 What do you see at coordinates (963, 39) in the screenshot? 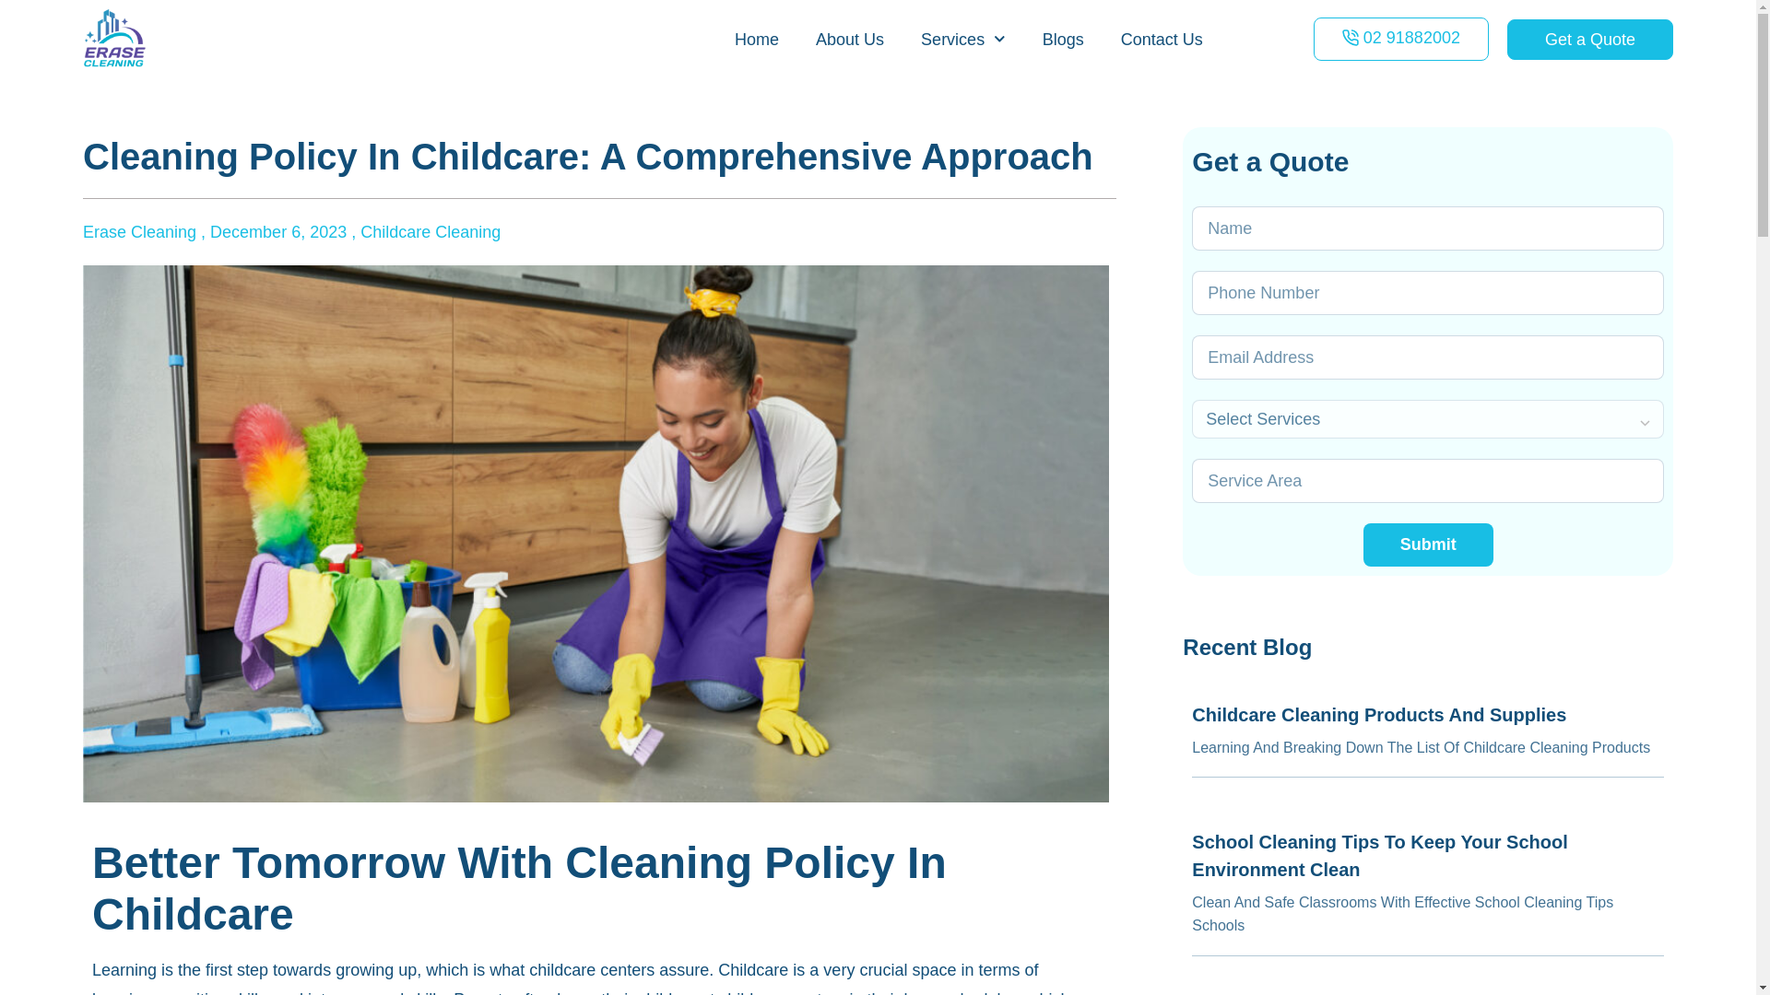
I see `Complete cleaning solutions in Sydney` at bounding box center [963, 39].